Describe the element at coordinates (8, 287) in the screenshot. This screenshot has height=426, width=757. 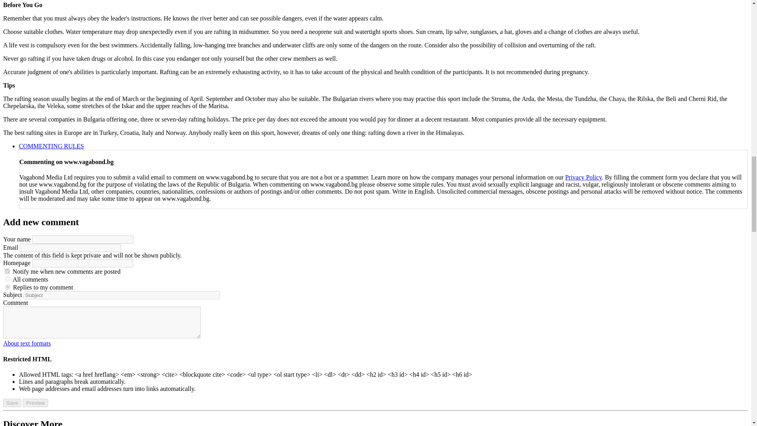
I see `2` at that location.